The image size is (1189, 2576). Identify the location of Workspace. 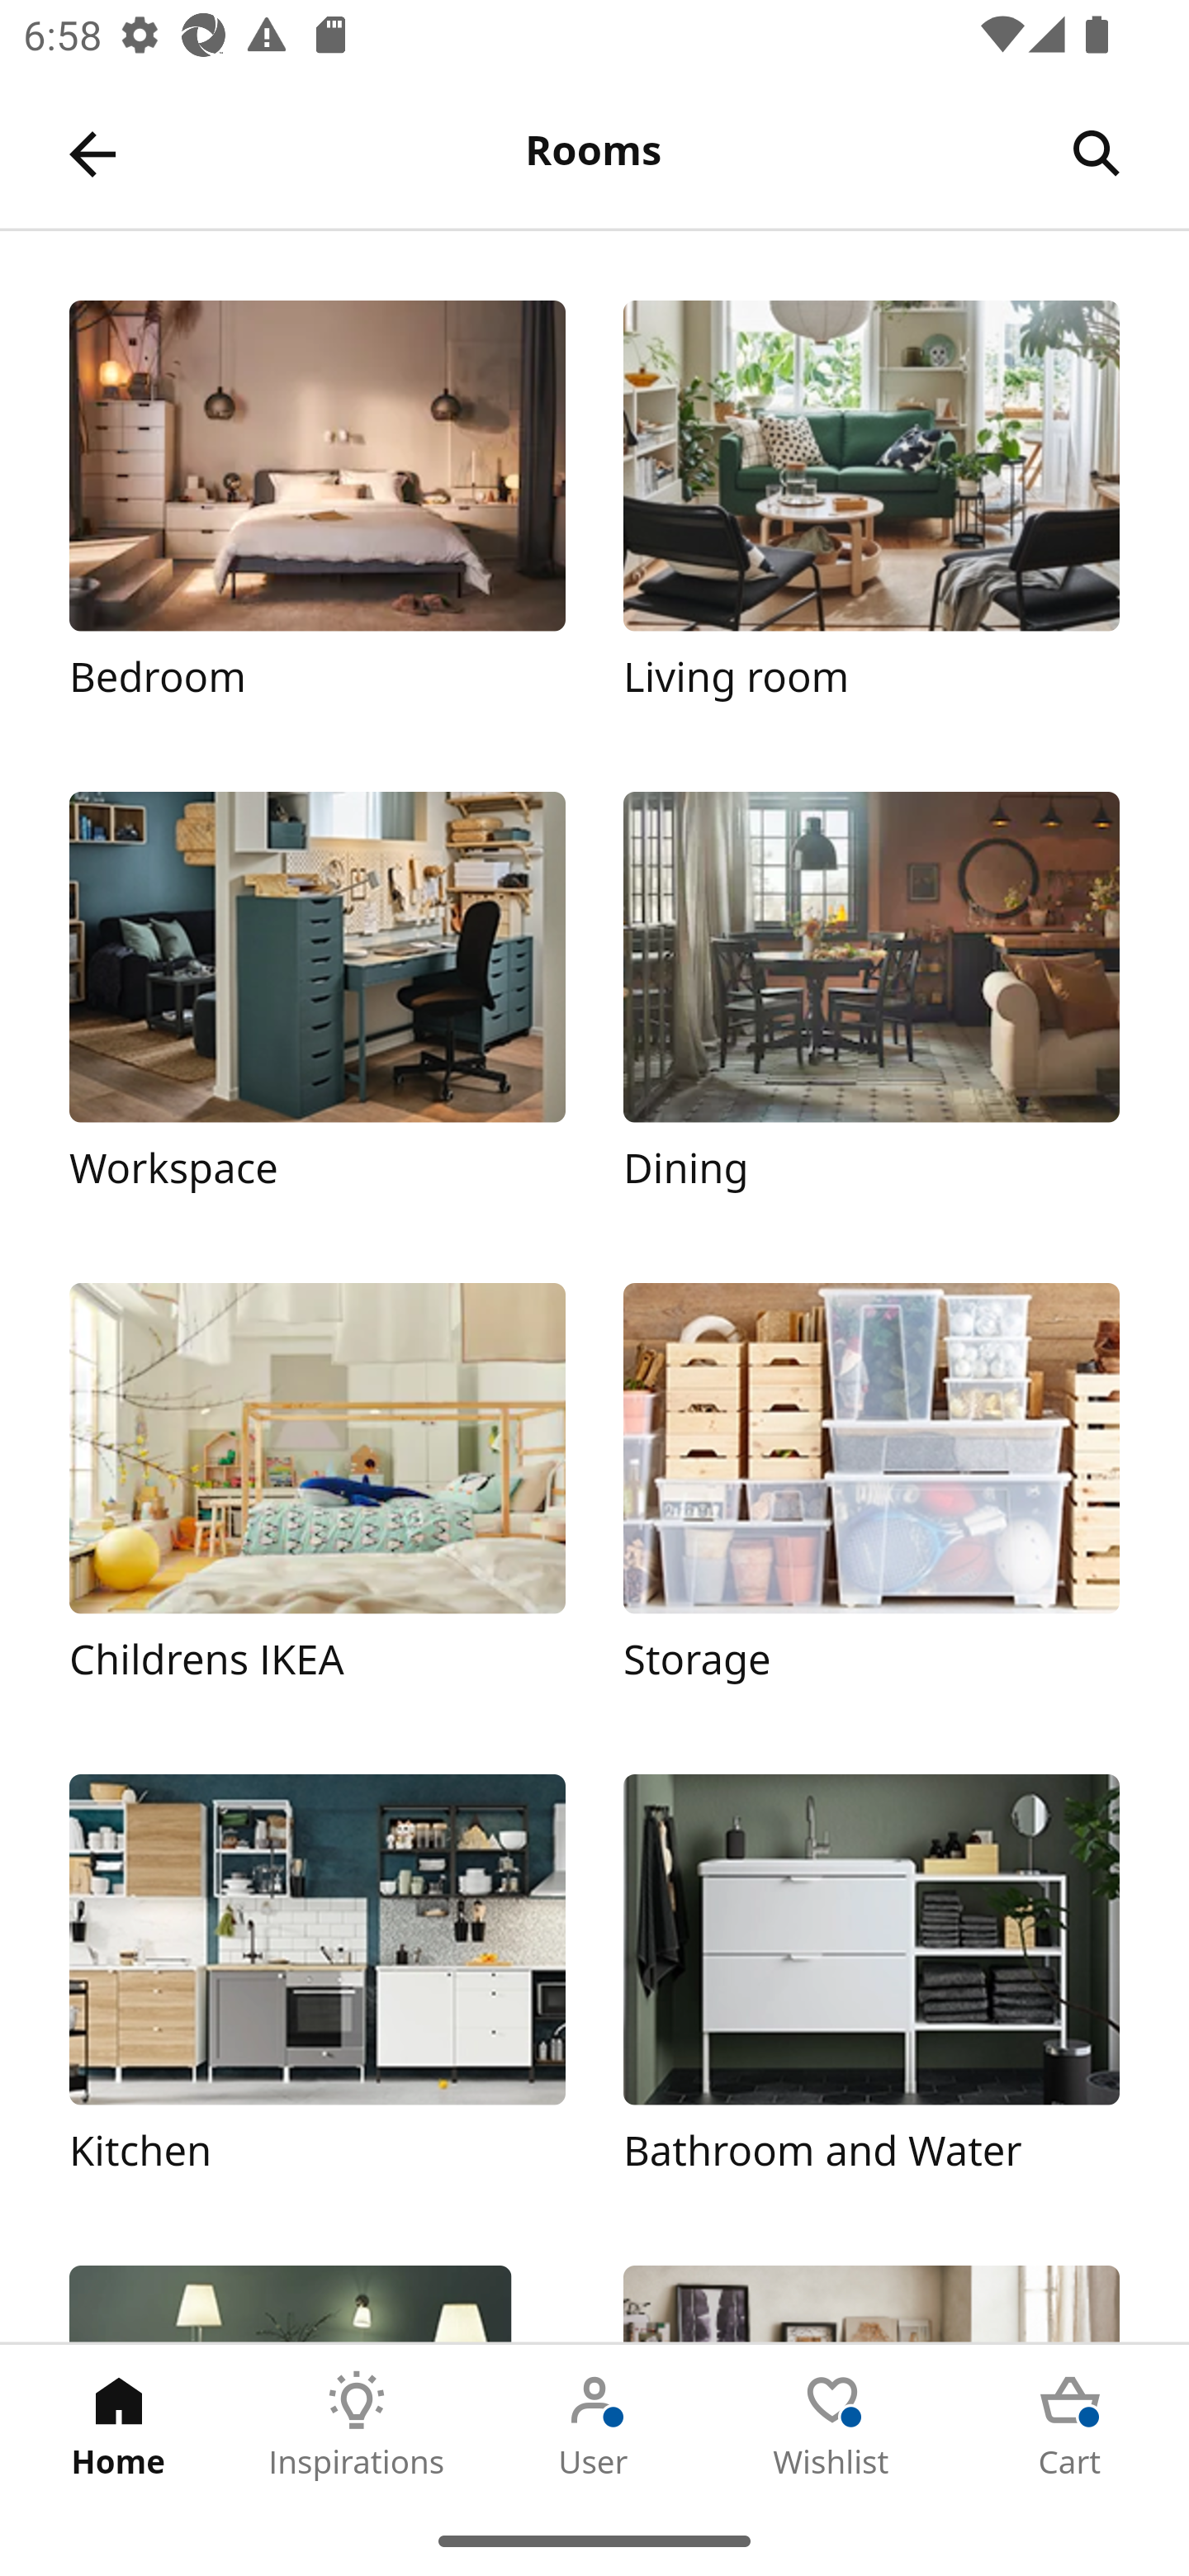
(317, 1008).